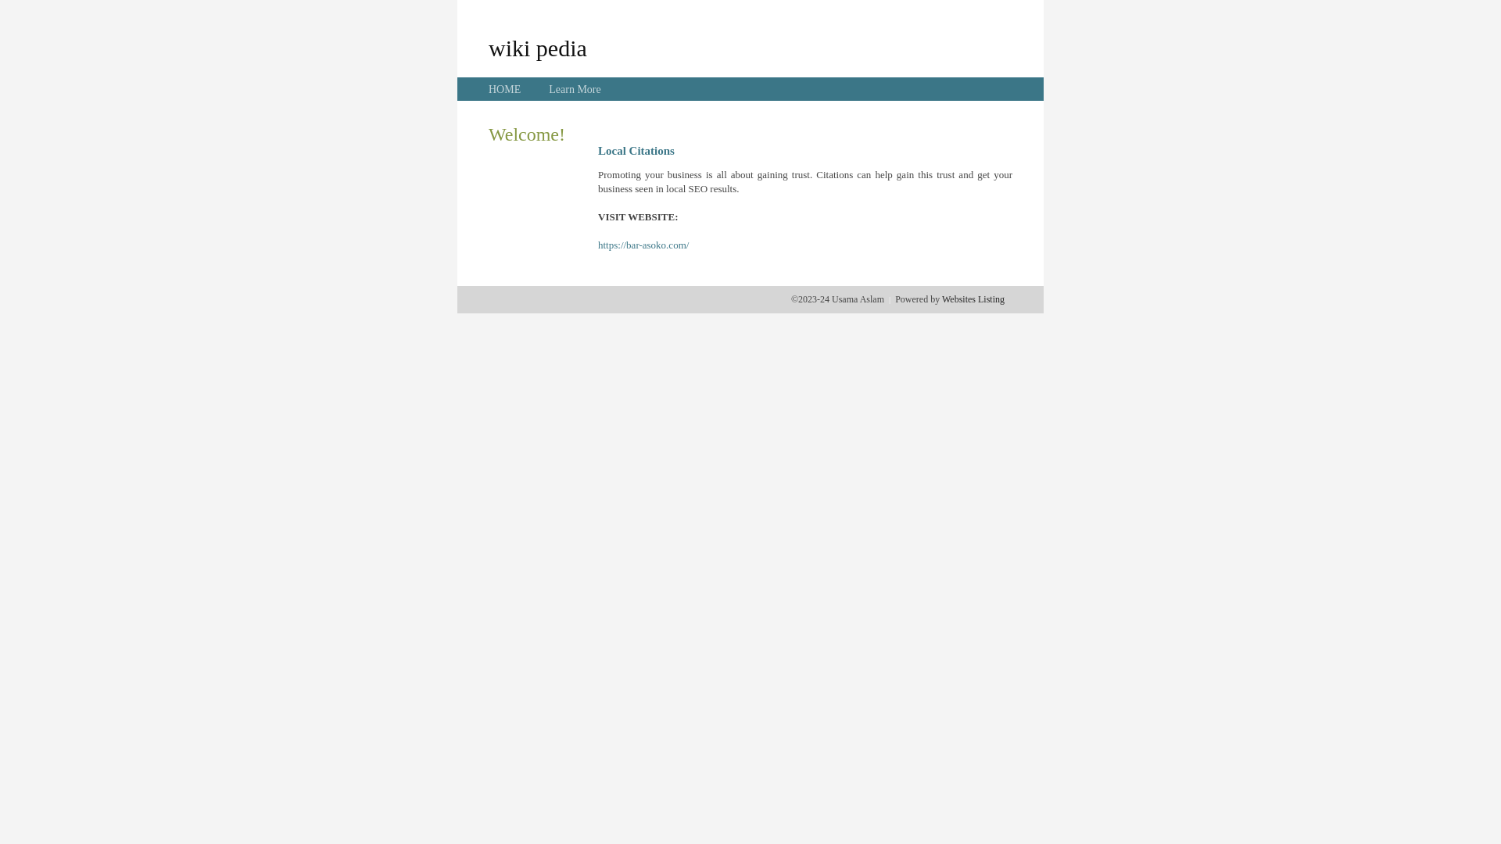 The height and width of the screenshot is (844, 1501). I want to click on Websites Listing, so click(973, 299).